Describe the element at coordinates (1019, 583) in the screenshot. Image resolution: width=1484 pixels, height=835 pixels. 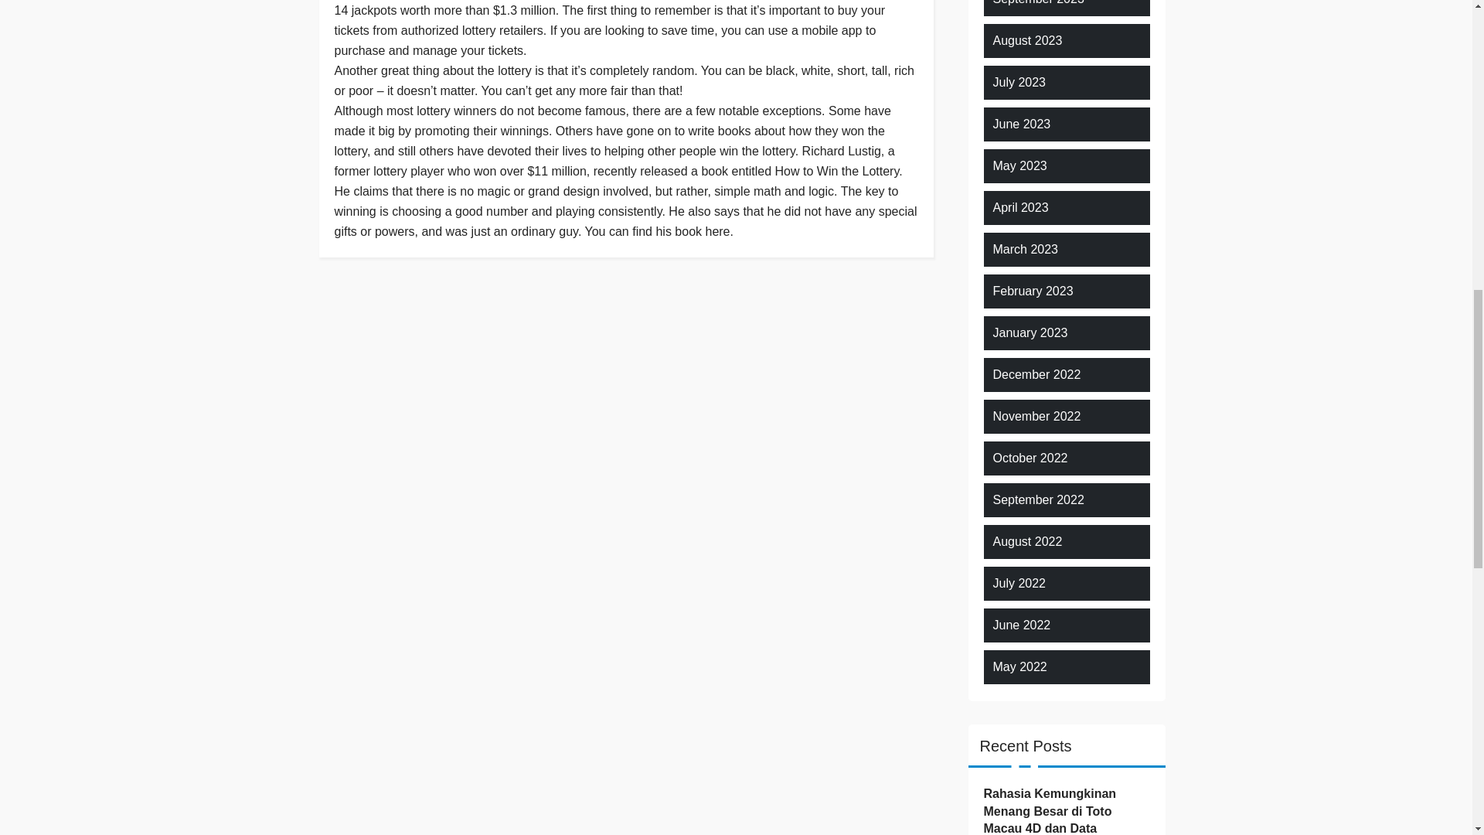
I see `July 2022` at that location.